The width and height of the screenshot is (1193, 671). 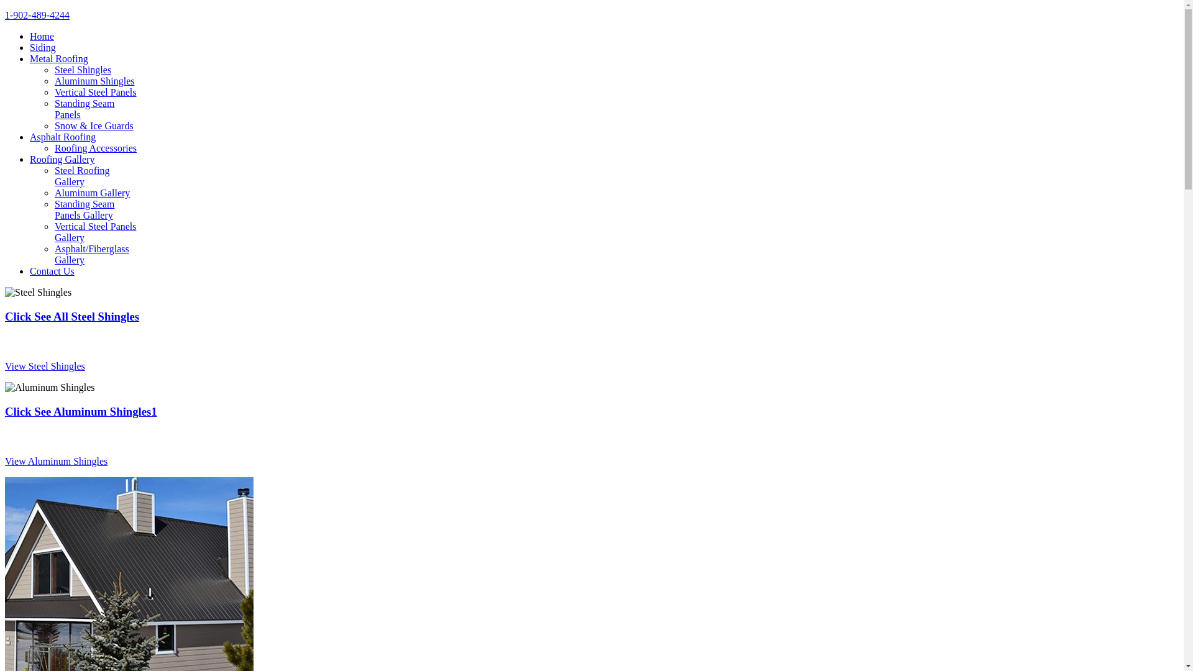 What do you see at coordinates (37, 15) in the screenshot?
I see `1-902-489-4244` at bounding box center [37, 15].